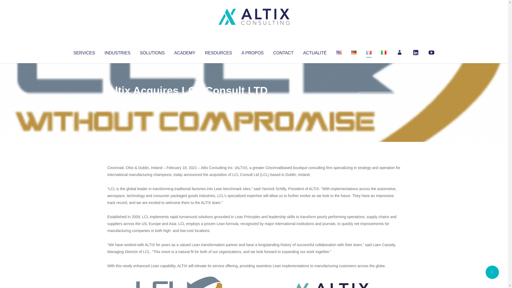  I want to click on SERVICES, so click(84, 52).